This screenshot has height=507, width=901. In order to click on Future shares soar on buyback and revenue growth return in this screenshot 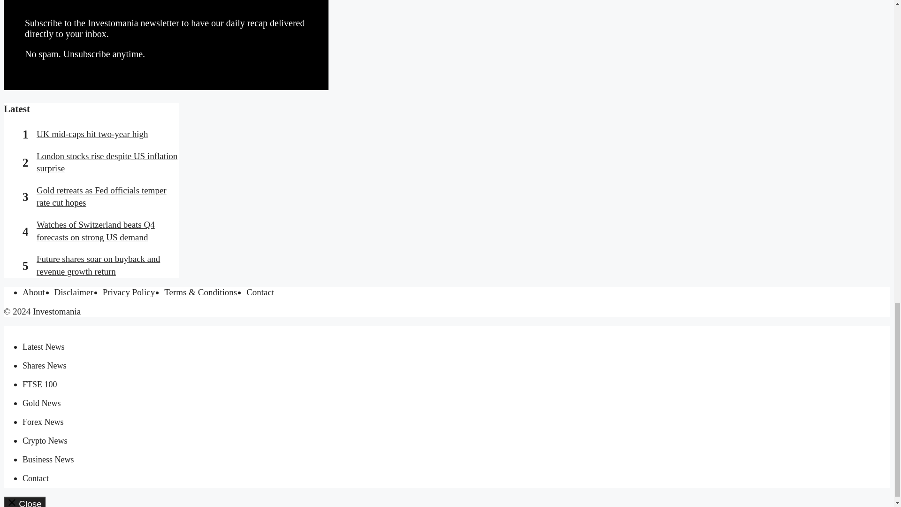, I will do `click(99, 265)`.